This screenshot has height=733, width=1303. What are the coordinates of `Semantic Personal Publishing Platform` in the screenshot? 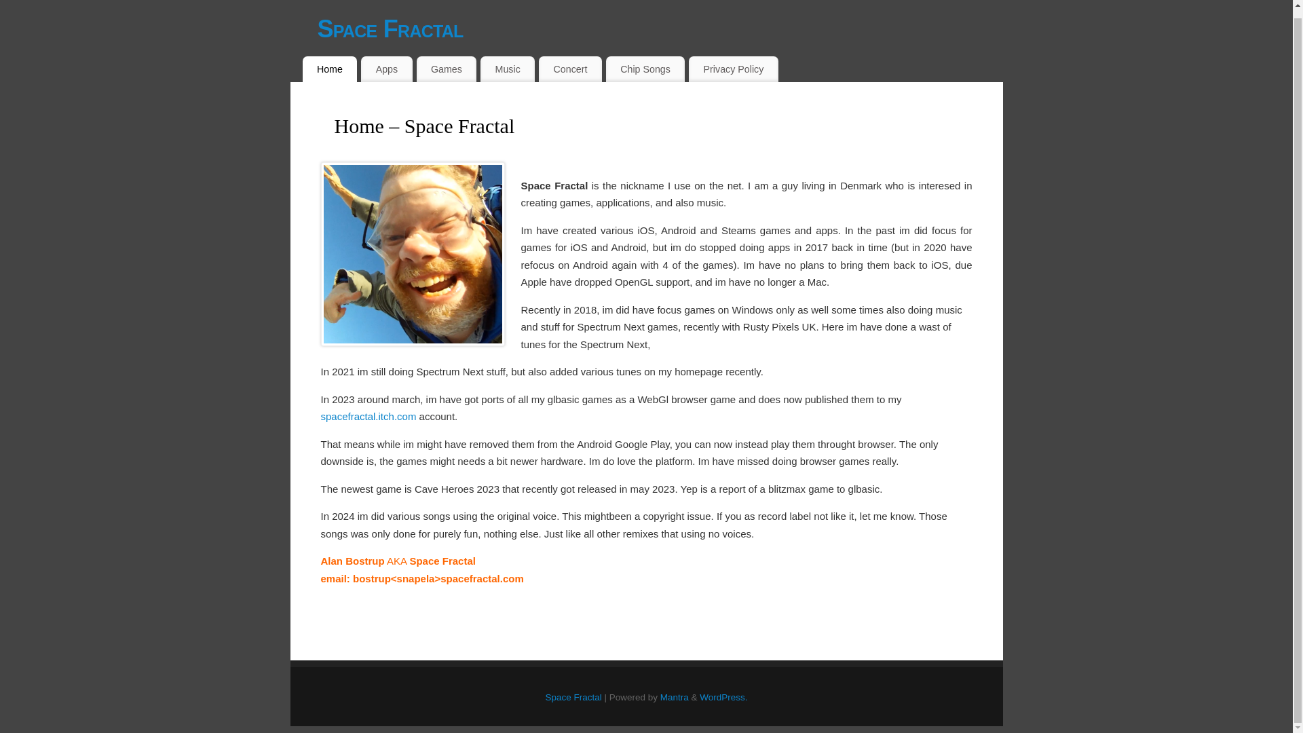 It's located at (723, 696).